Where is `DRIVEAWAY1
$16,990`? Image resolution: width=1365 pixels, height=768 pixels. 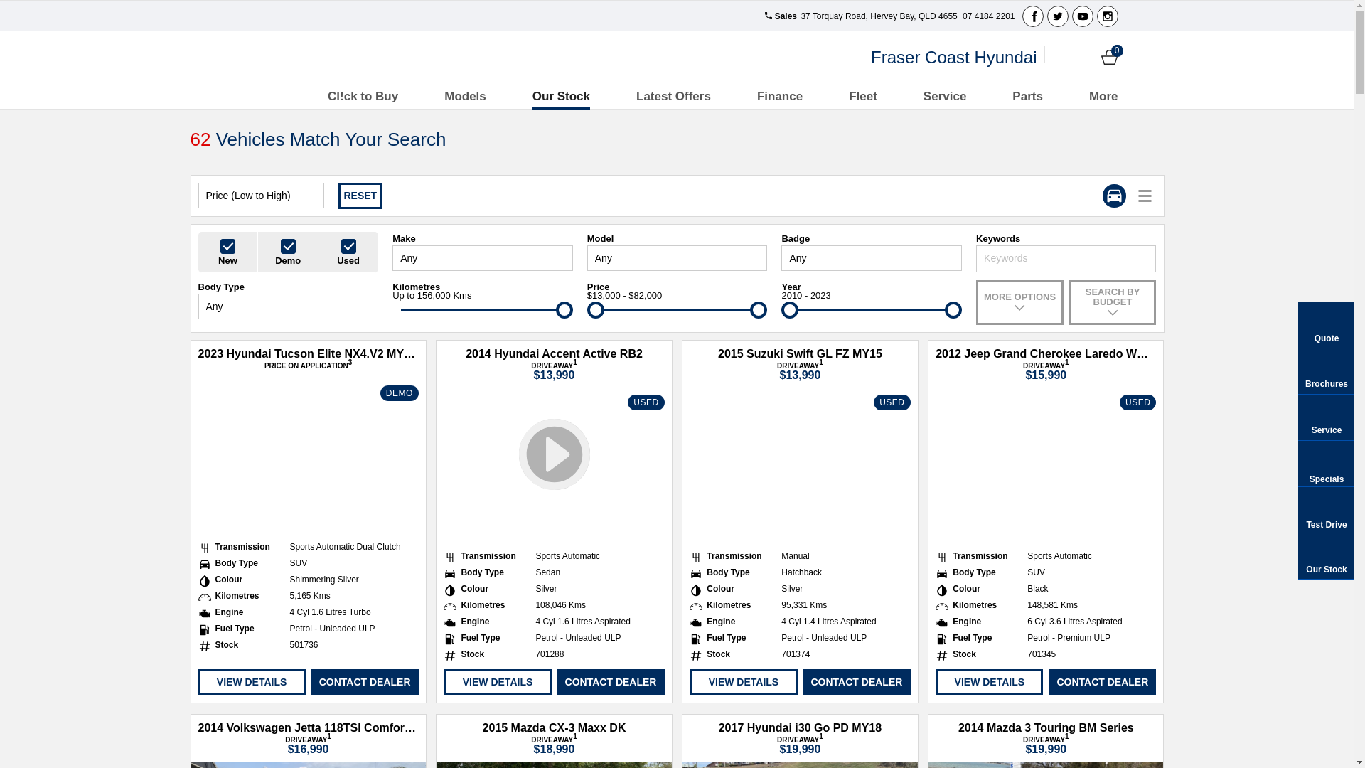 DRIVEAWAY1
$16,990 is located at coordinates (309, 745).